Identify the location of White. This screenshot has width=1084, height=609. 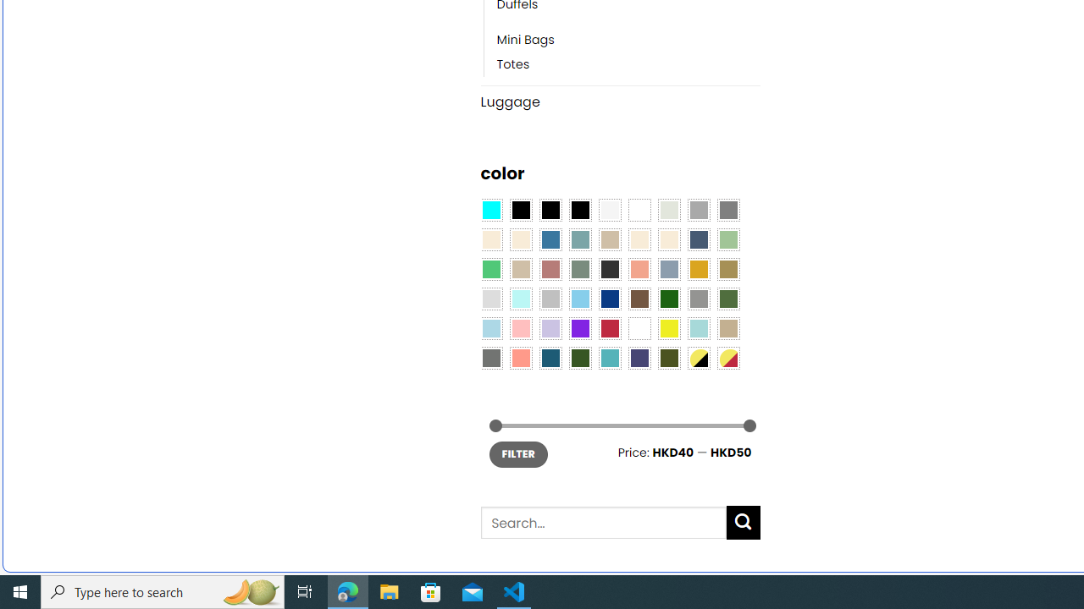
(639, 328).